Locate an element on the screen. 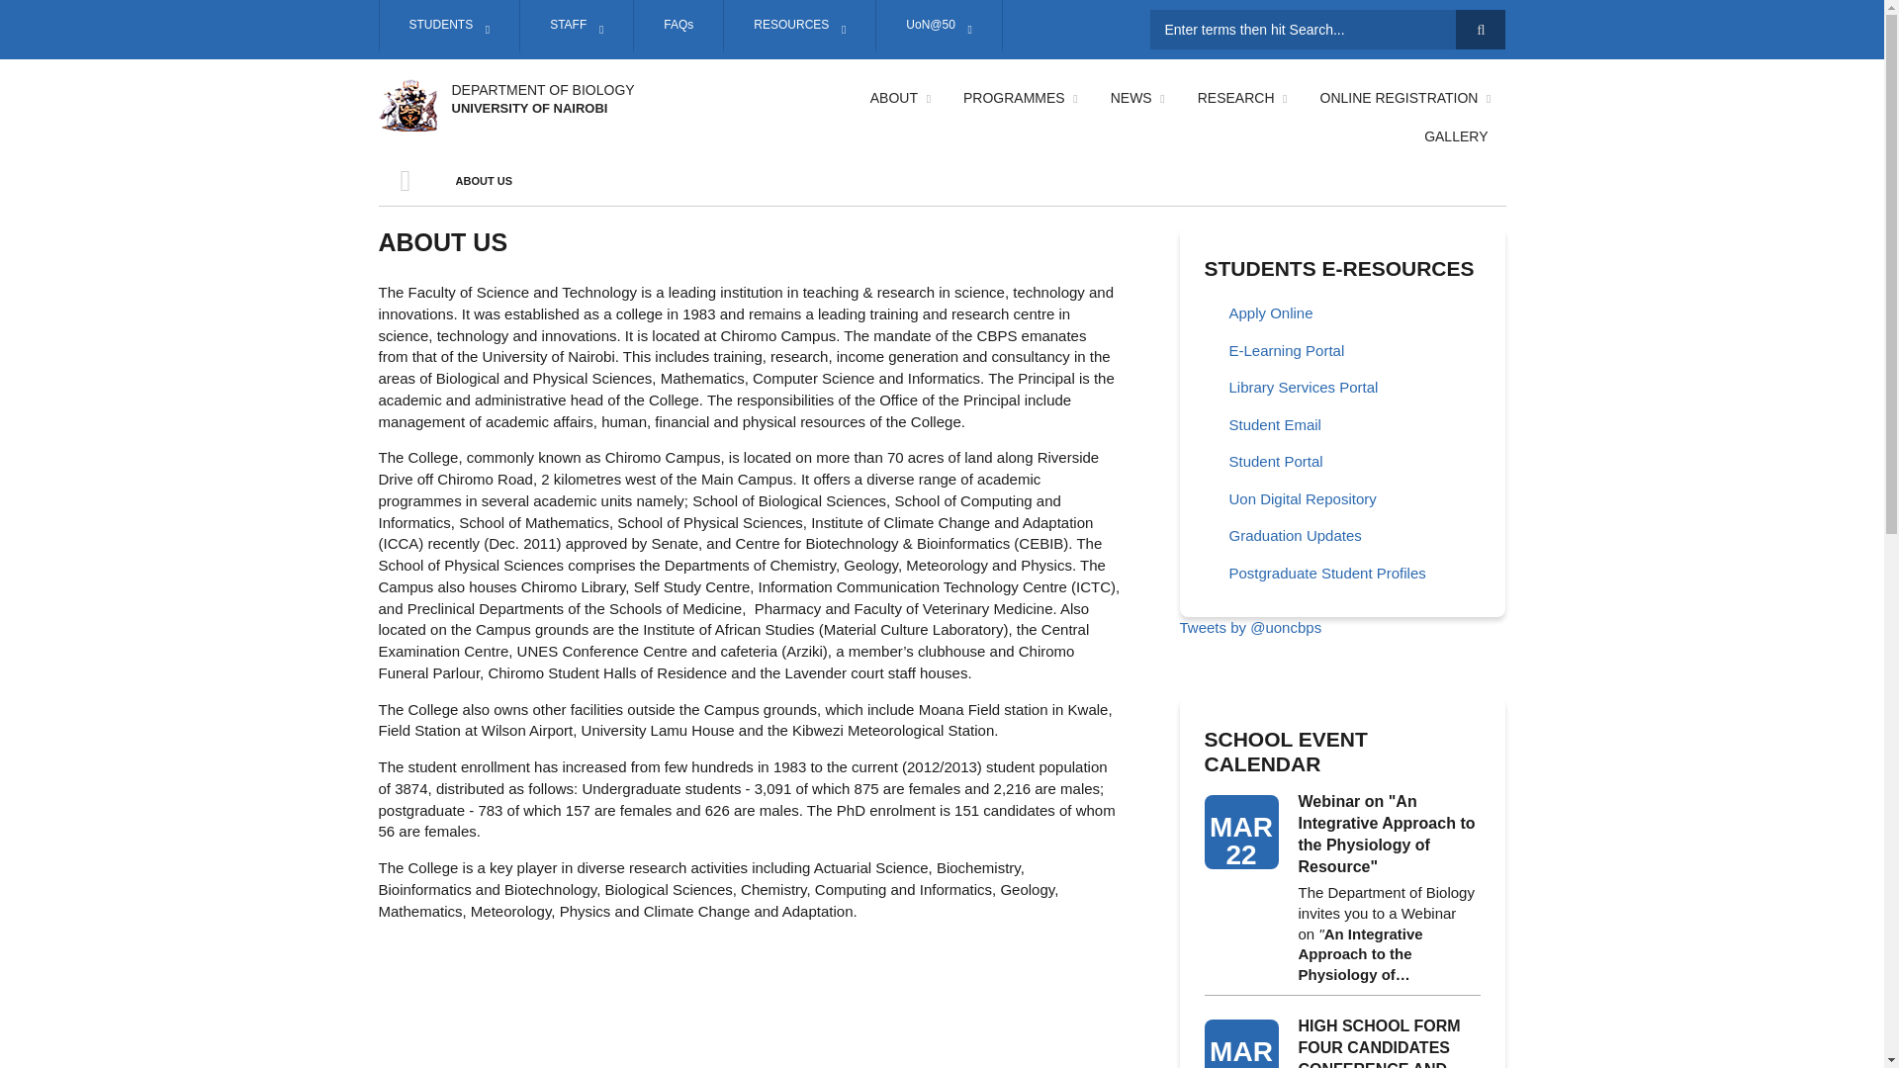 The height and width of the screenshot is (1068, 1899). STAFF is located at coordinates (576, 27).